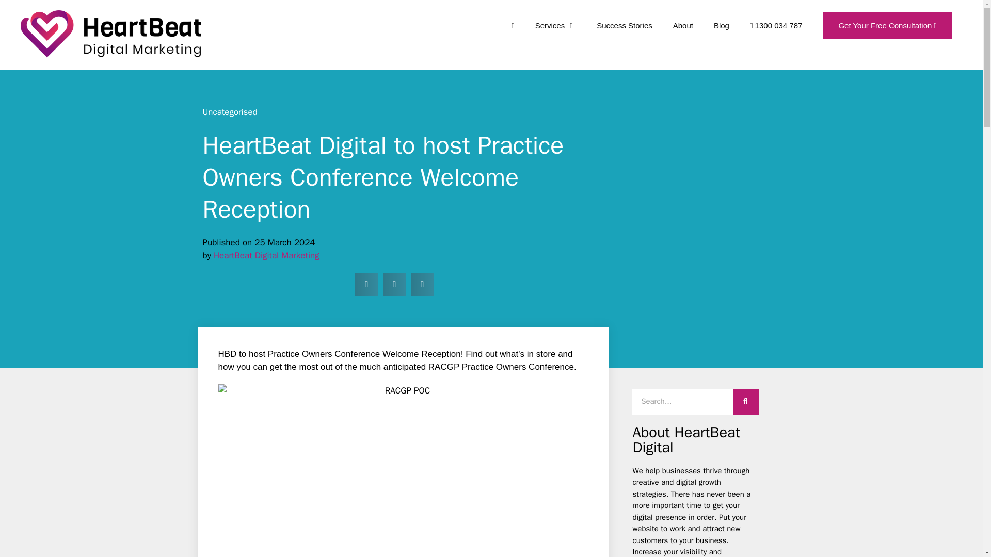 The width and height of the screenshot is (991, 557). I want to click on Get Your Free Consultation, so click(887, 26).